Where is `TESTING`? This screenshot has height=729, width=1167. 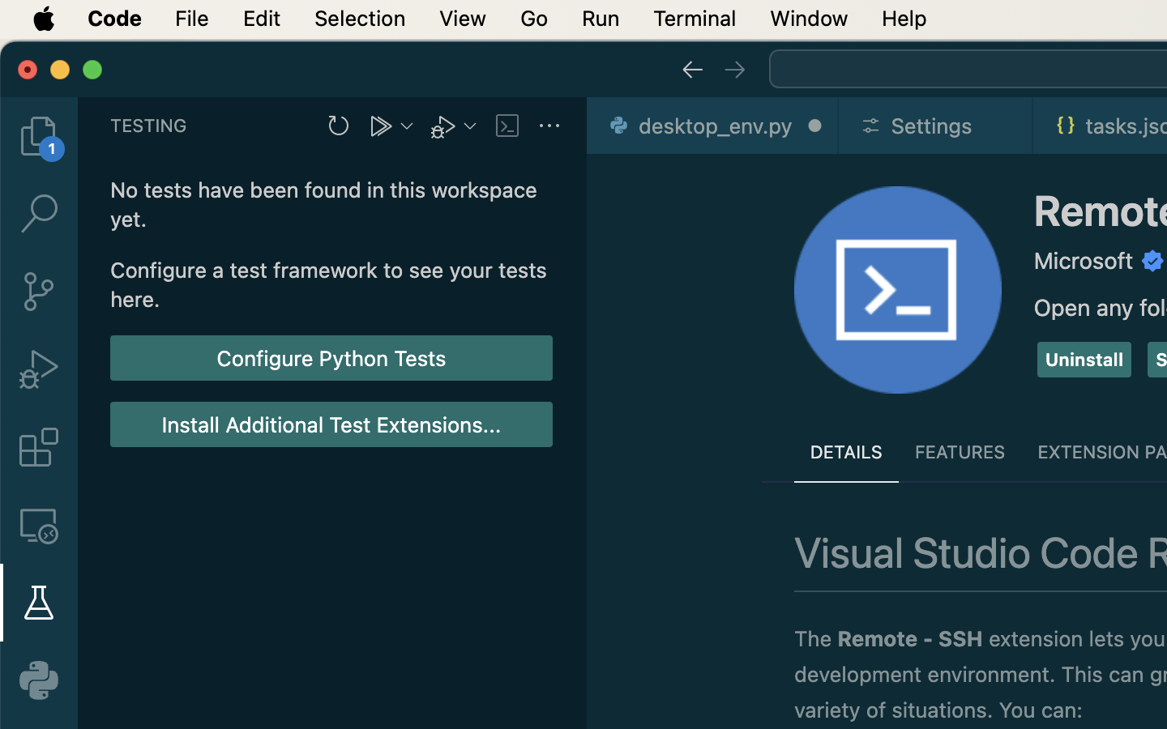
TESTING is located at coordinates (149, 126).